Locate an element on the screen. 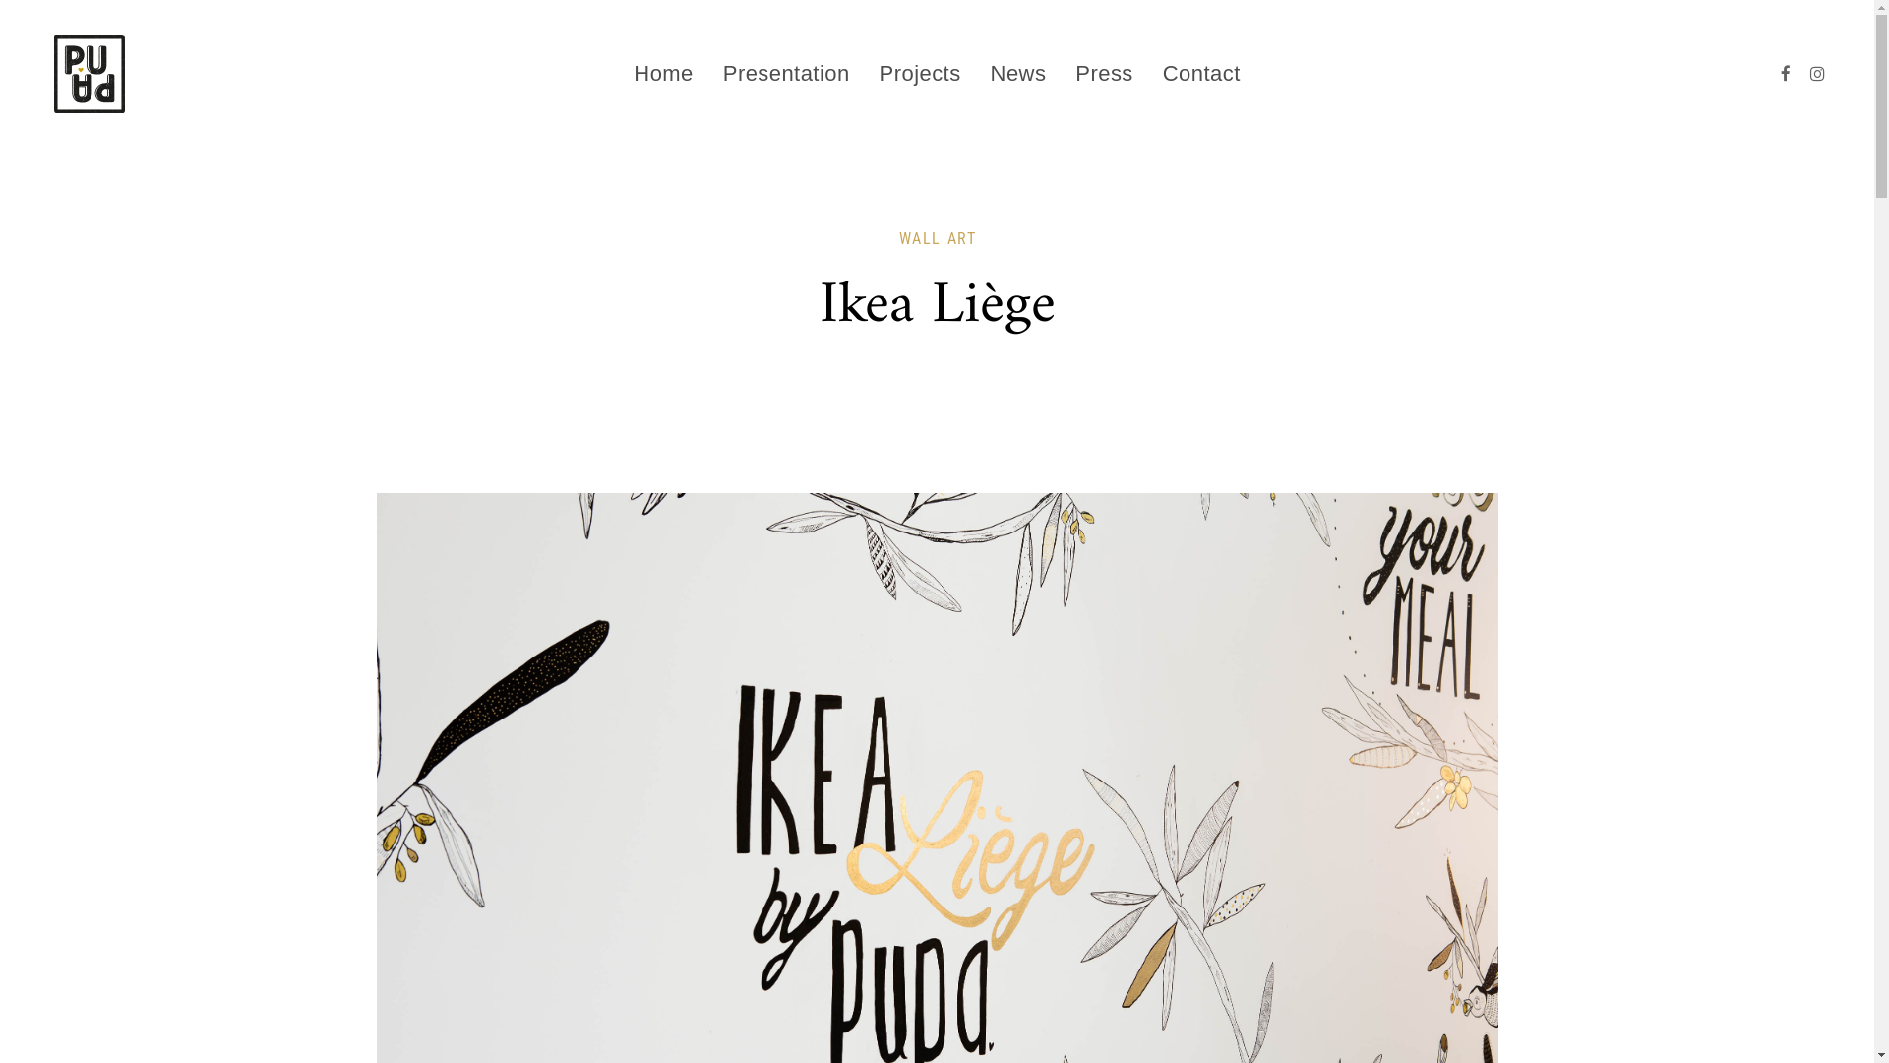 The height and width of the screenshot is (1063, 1889). Presentation is located at coordinates (787, 74).